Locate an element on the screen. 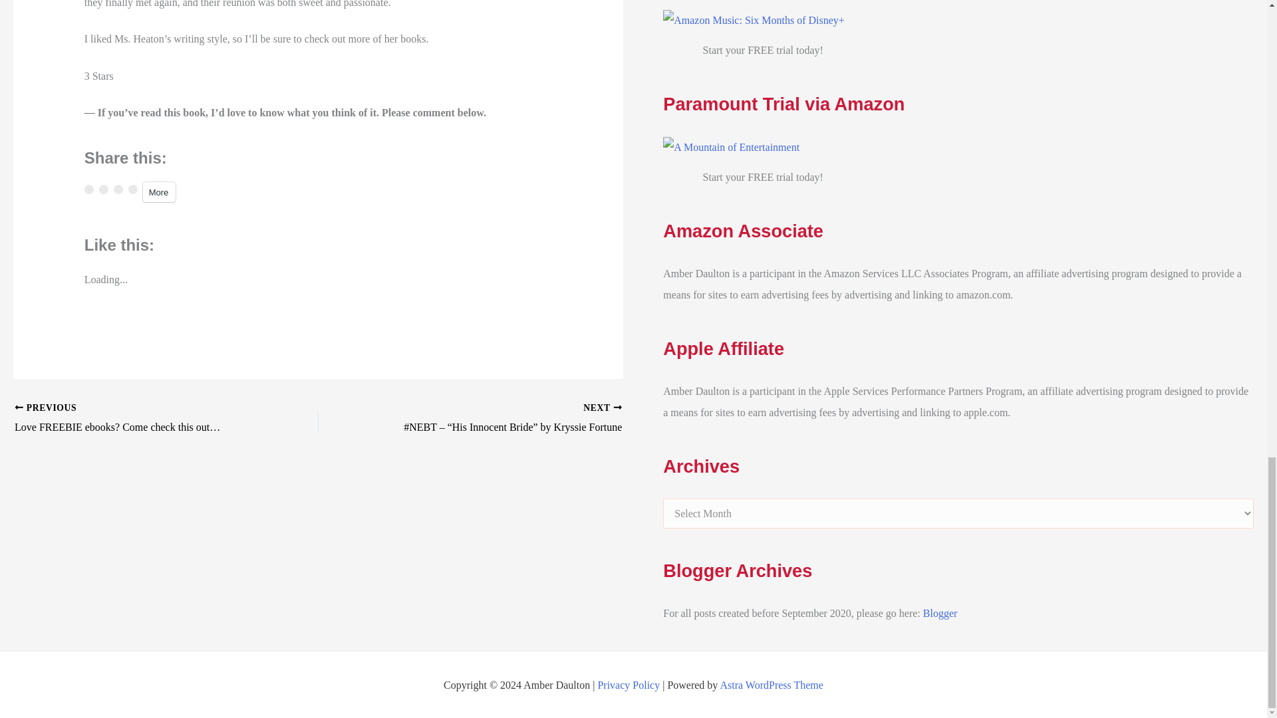 This screenshot has width=1277, height=718. Click to share on Pinterest is located at coordinates (133, 189).